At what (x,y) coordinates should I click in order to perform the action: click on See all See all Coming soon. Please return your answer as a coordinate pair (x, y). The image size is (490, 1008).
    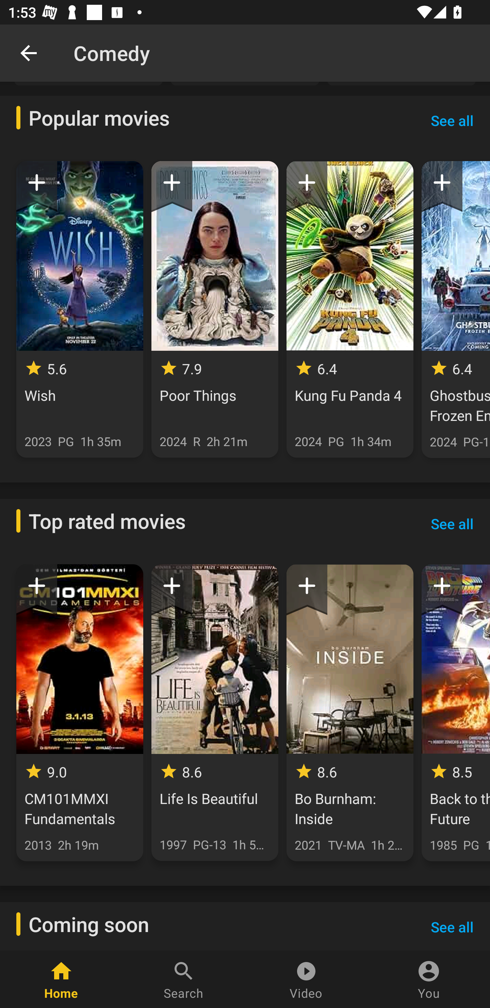
    Looking at the image, I should click on (452, 926).